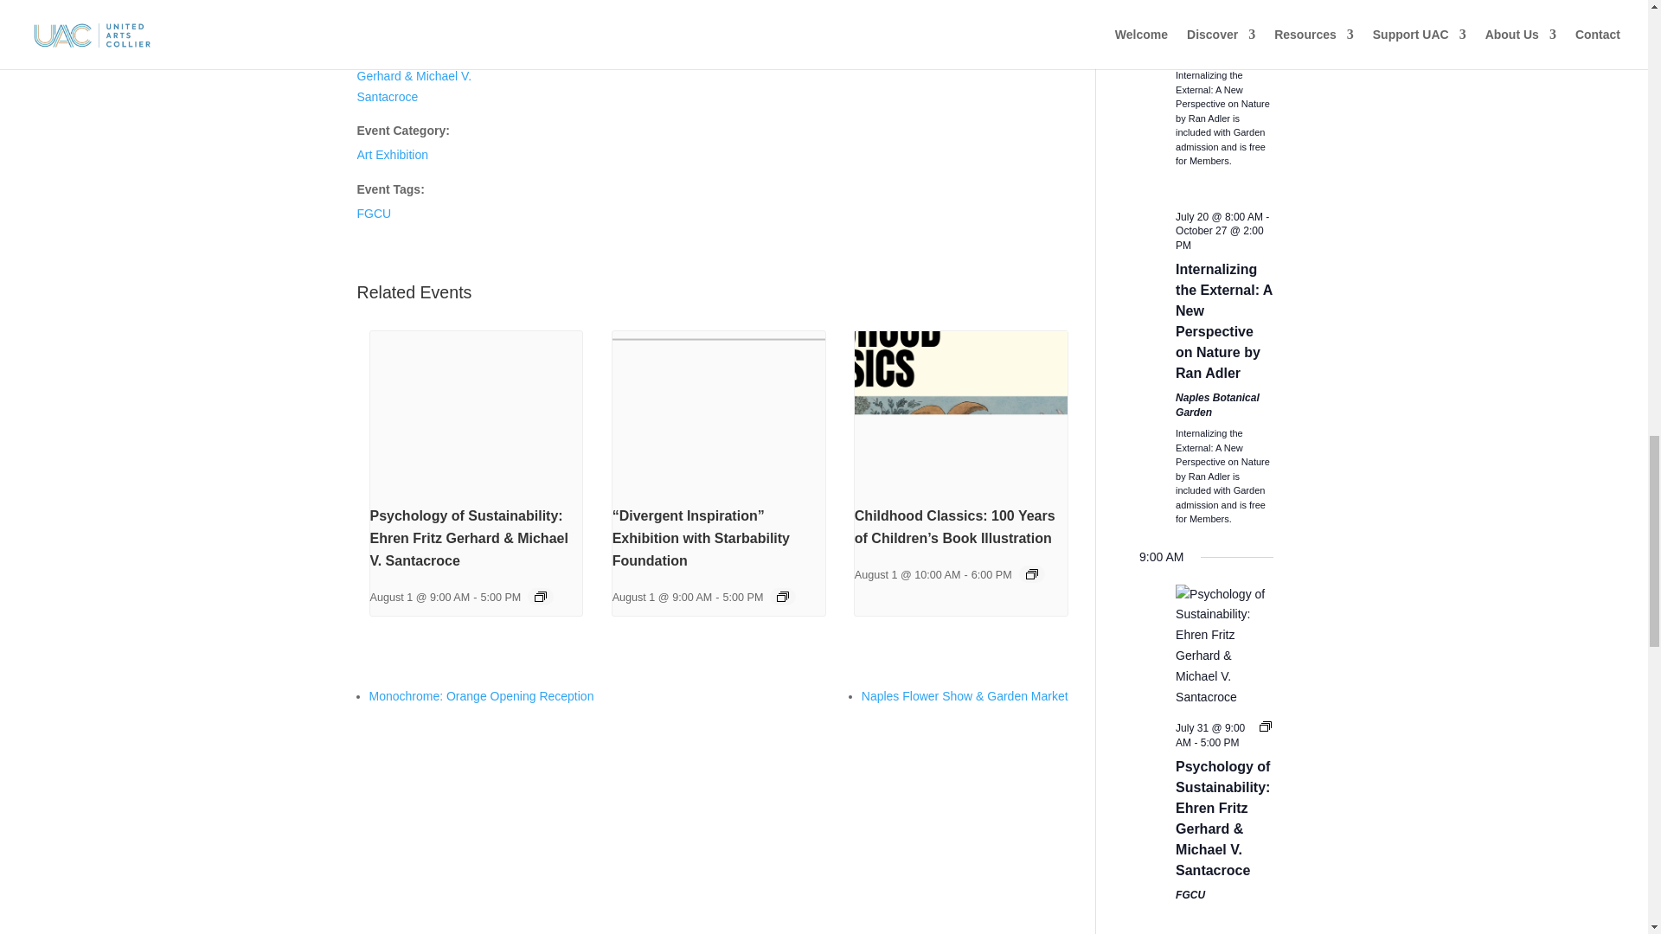 The height and width of the screenshot is (934, 1661). Describe the element at coordinates (946, 14) in the screenshot. I see `Google maps iframe displaying the address to FGCU` at that location.